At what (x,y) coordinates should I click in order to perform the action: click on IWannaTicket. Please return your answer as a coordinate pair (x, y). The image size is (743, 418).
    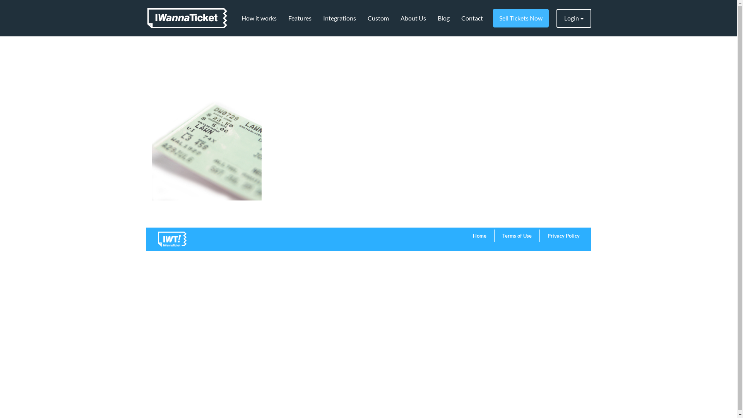
    Looking at the image, I should click on (187, 18).